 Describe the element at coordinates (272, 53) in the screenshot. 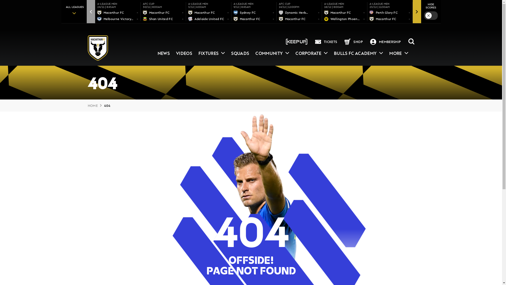

I see `COMMUNITY` at that location.